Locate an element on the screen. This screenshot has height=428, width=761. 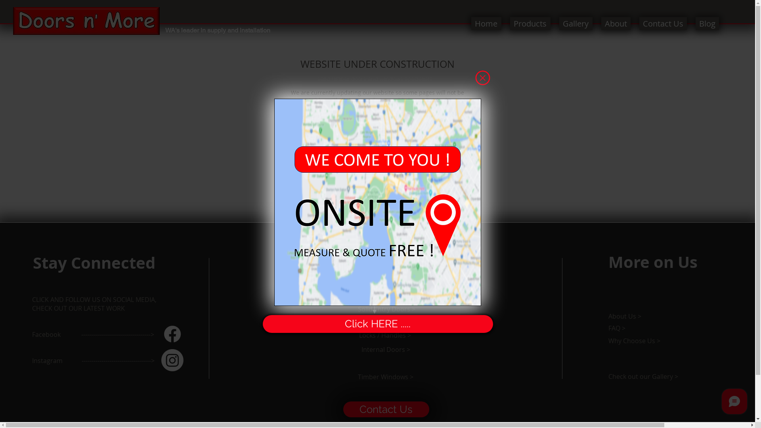
Check out our Gallery > is located at coordinates (656, 376).